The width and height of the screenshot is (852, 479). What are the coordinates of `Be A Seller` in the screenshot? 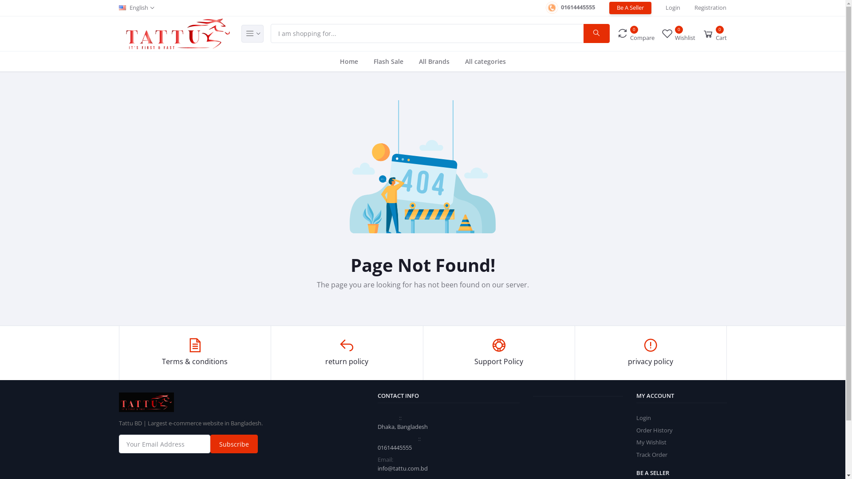 It's located at (630, 8).